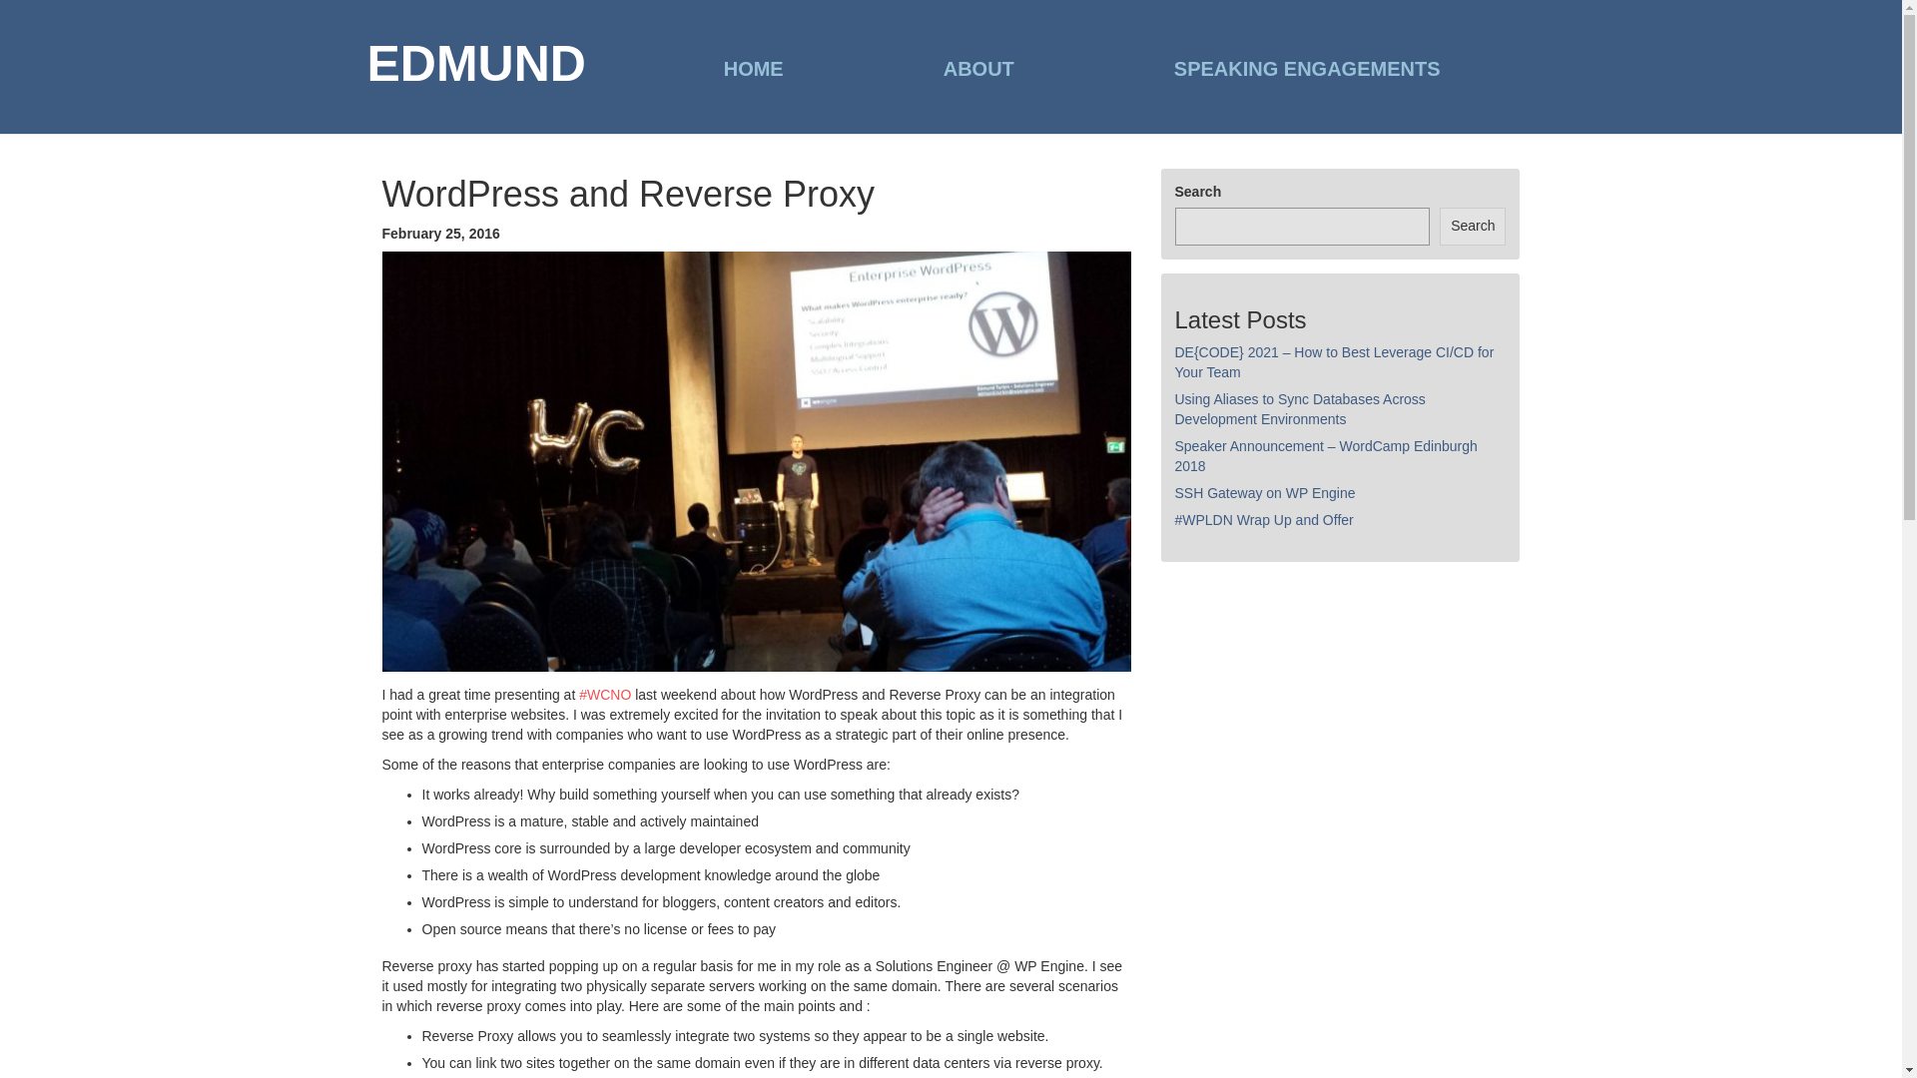  Describe the element at coordinates (978, 68) in the screenshot. I see `ABOUT` at that location.